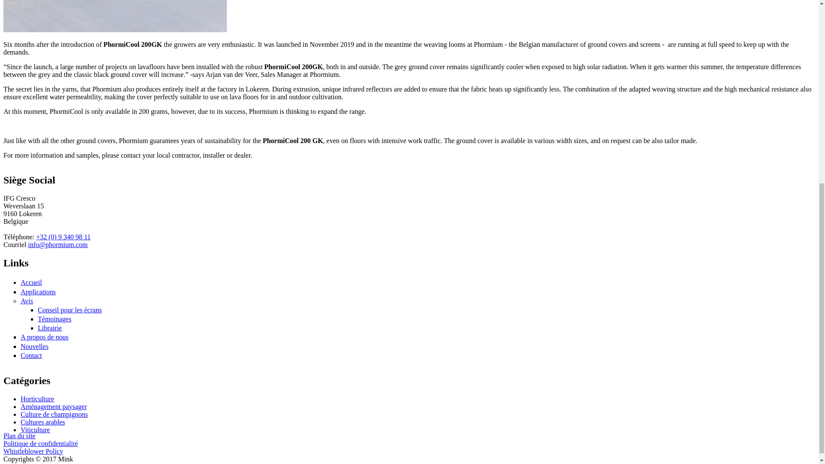  Describe the element at coordinates (27, 301) in the screenshot. I see `Avis` at that location.